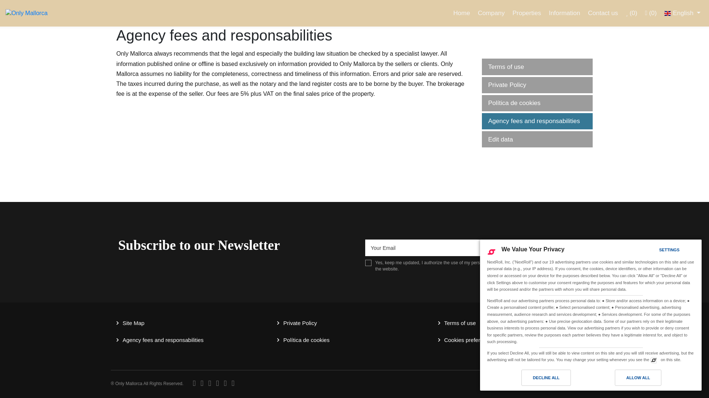 The width and height of the screenshot is (709, 398). Describe the element at coordinates (470, 340) in the screenshot. I see `Cookies preferences` at that location.